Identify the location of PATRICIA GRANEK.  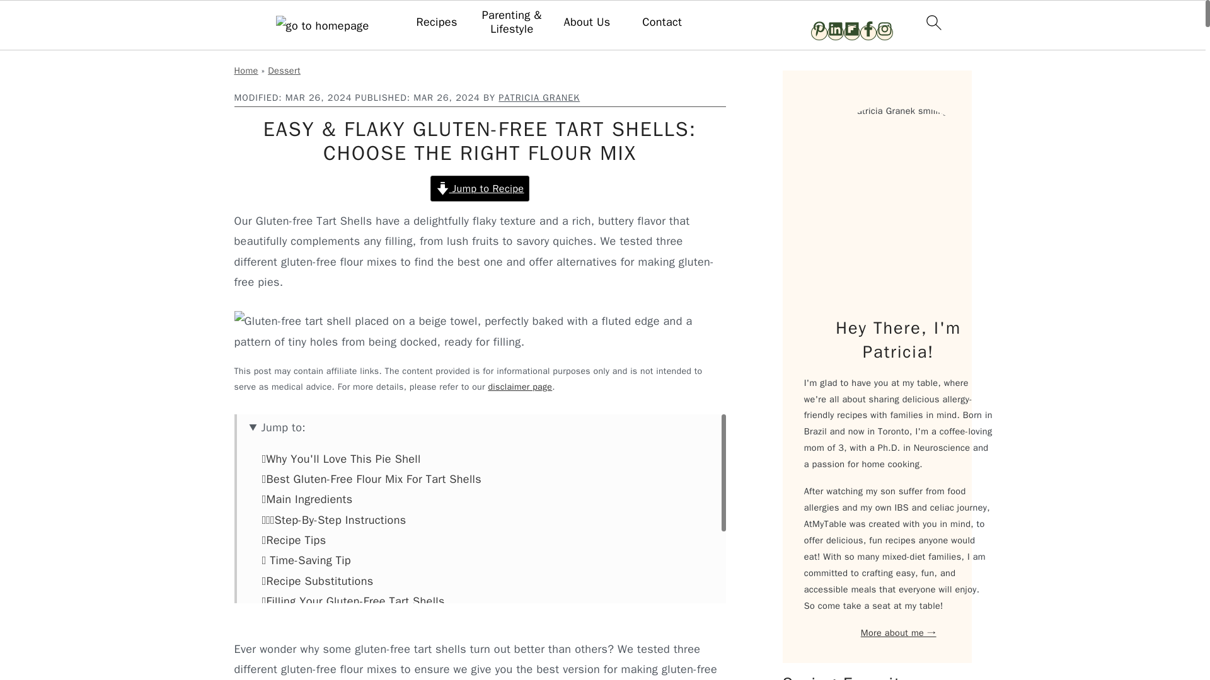
(539, 97).